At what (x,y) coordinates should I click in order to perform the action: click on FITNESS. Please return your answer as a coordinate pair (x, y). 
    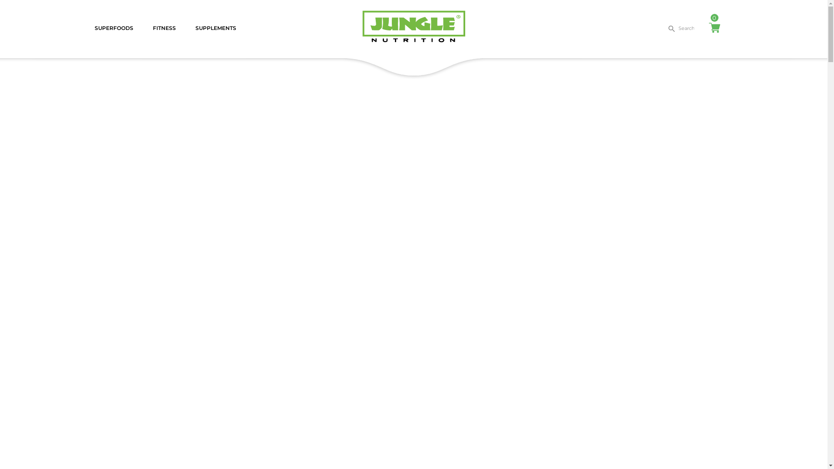
    Looking at the image, I should click on (164, 28).